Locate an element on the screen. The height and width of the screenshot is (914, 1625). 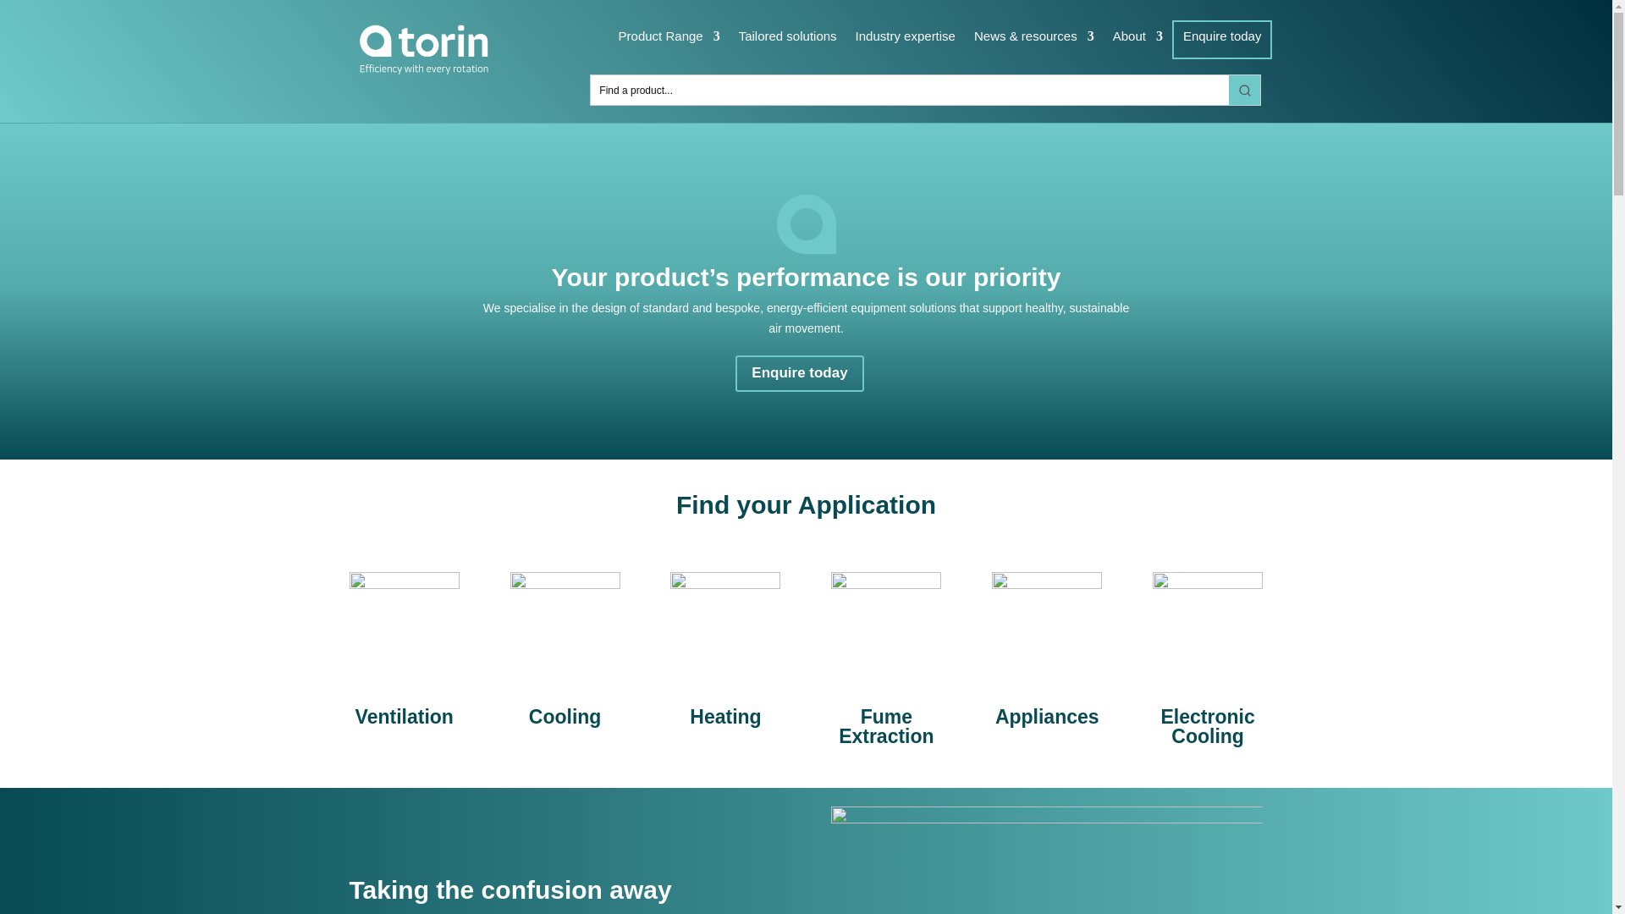
Enquire today is located at coordinates (1222, 39).